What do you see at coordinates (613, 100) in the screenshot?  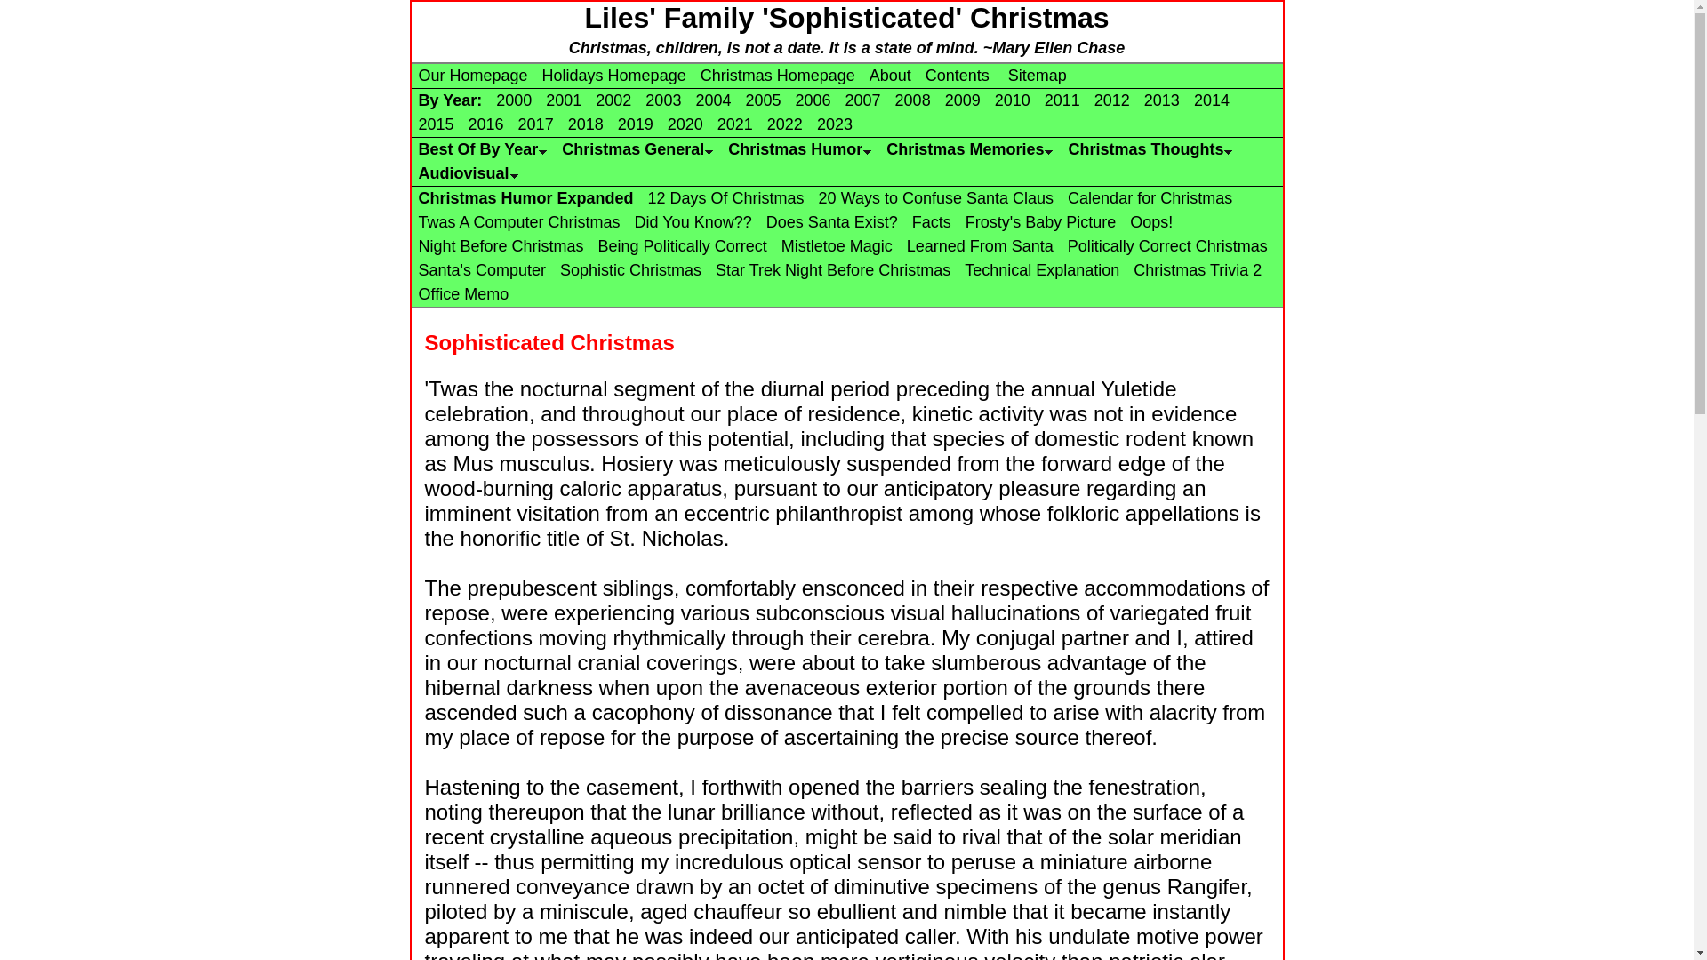 I see `2002` at bounding box center [613, 100].